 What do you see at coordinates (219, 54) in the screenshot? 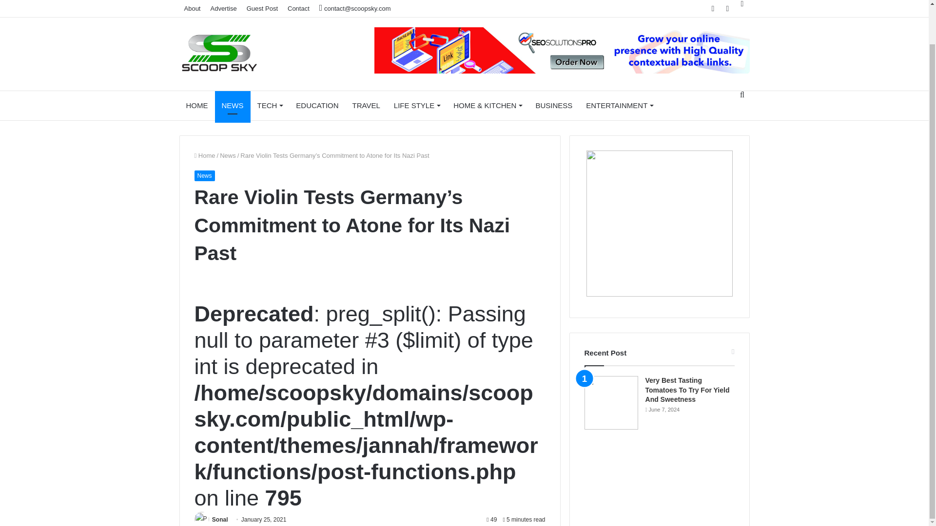
I see `Scoopsky` at bounding box center [219, 54].